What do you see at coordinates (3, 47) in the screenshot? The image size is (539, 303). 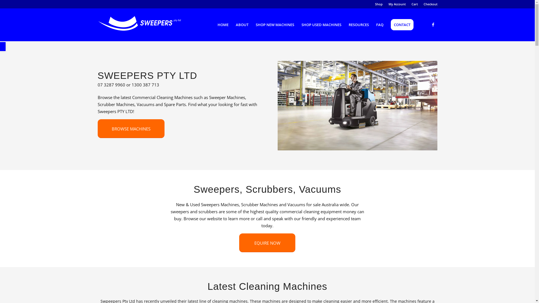 I see `Open toolbar
Accessibility Tools` at bounding box center [3, 47].